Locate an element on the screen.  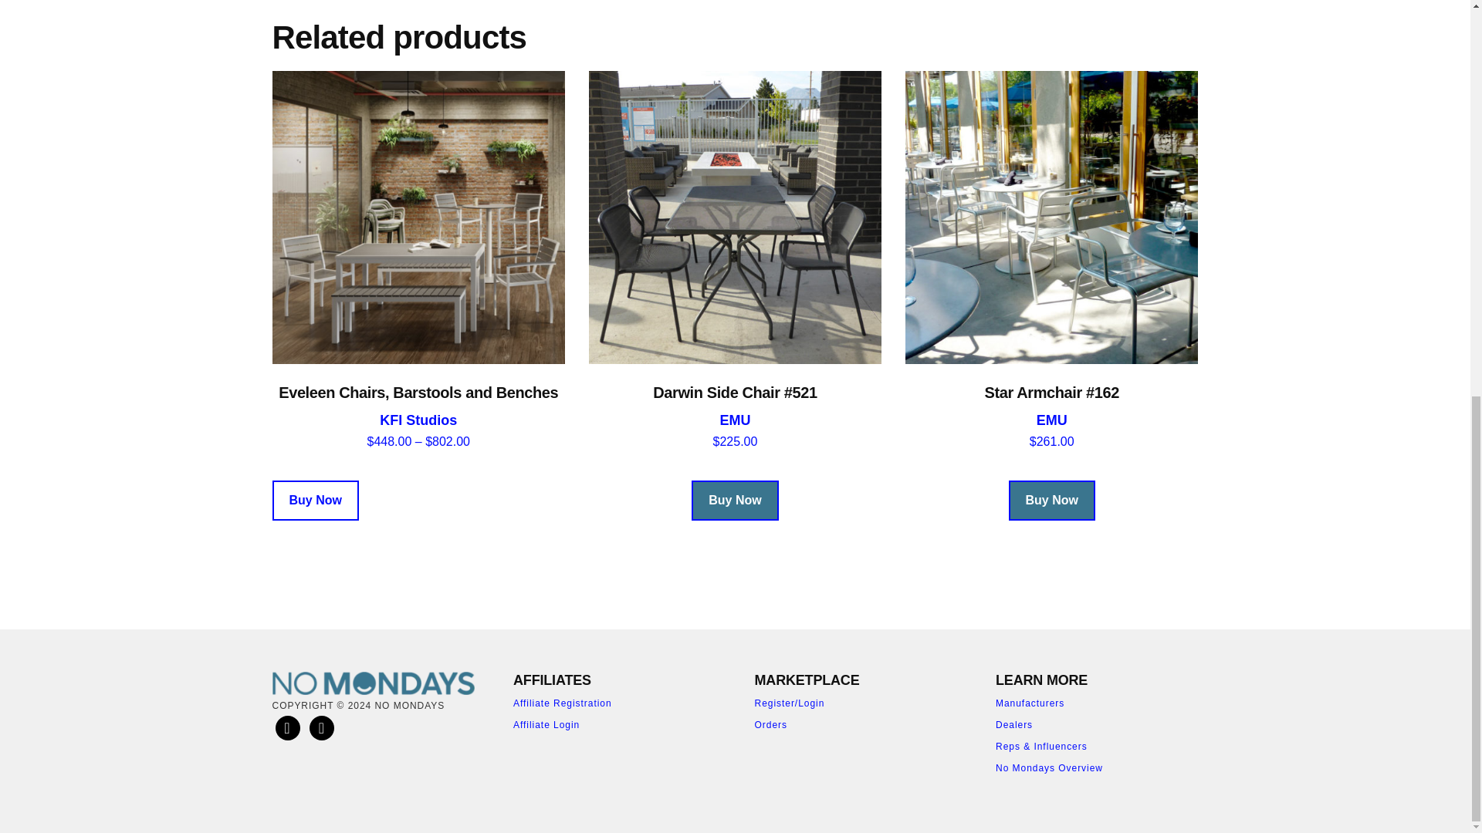
Buy Now is located at coordinates (315, 501).